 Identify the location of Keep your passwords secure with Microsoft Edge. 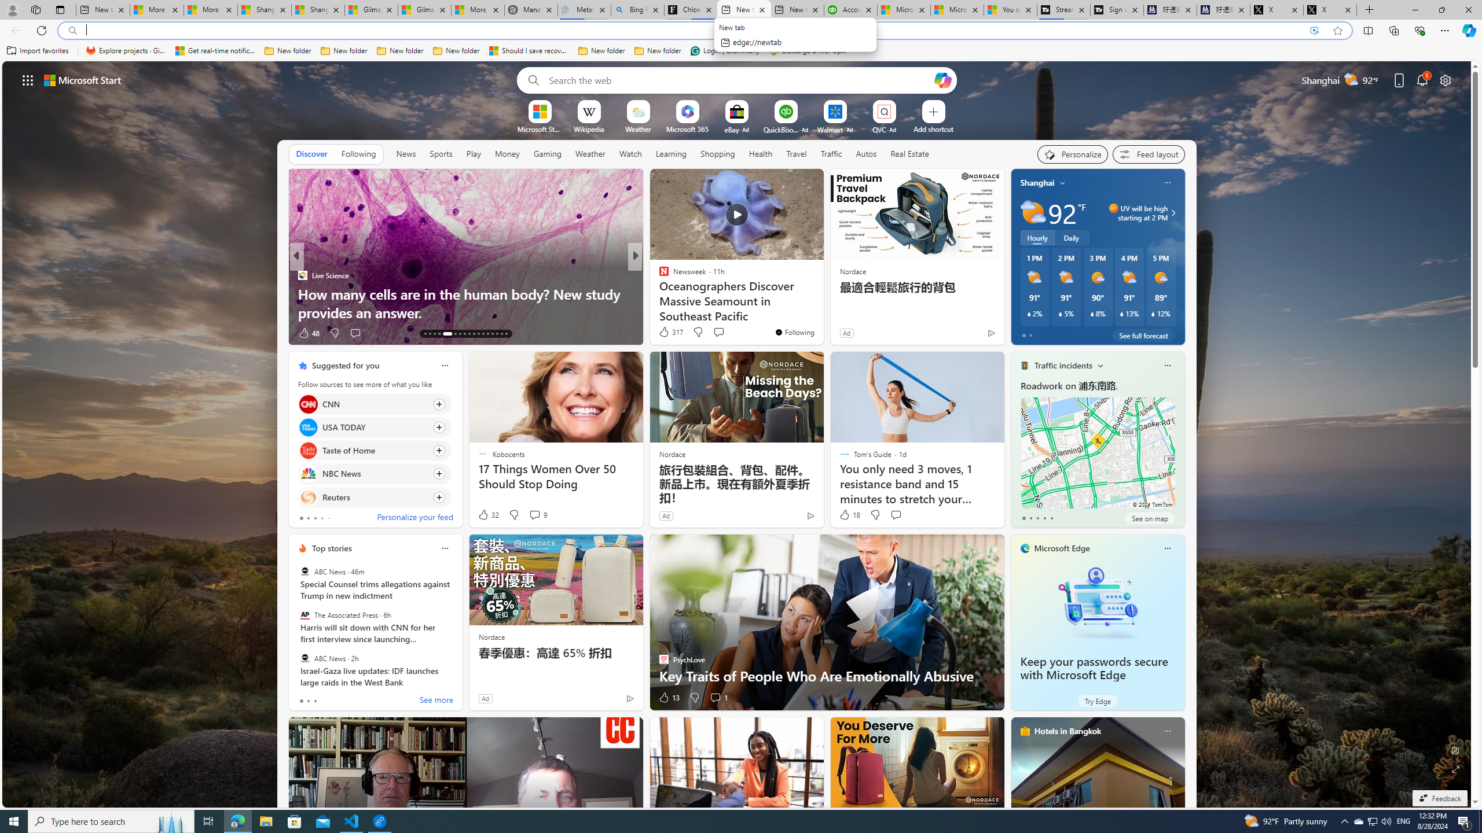
(1098, 603).